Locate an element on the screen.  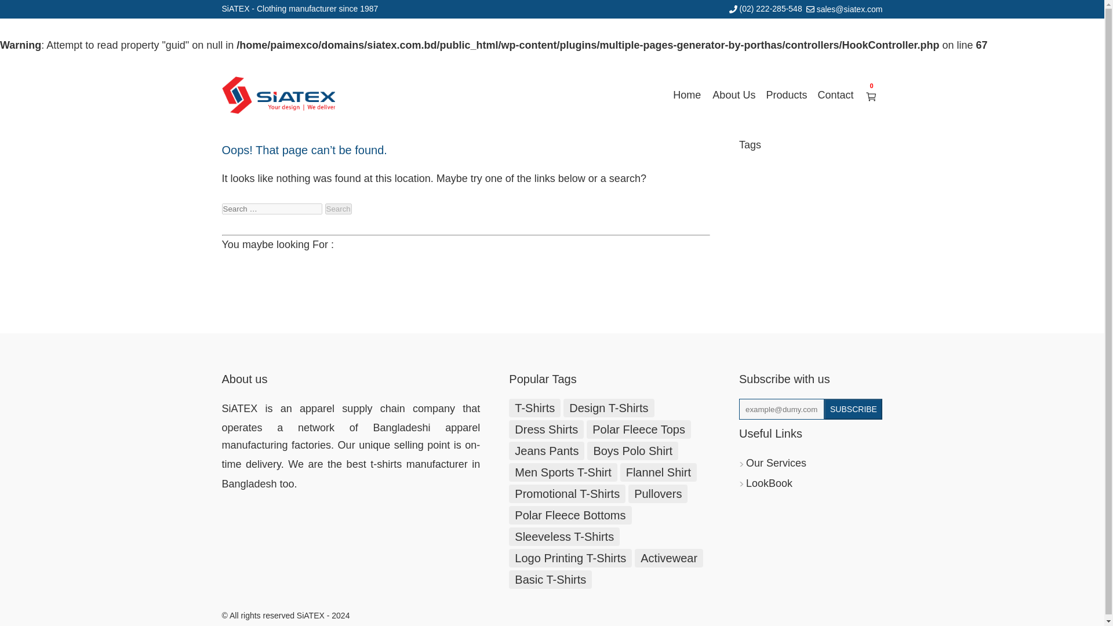
Cart is located at coordinates (871, 96).